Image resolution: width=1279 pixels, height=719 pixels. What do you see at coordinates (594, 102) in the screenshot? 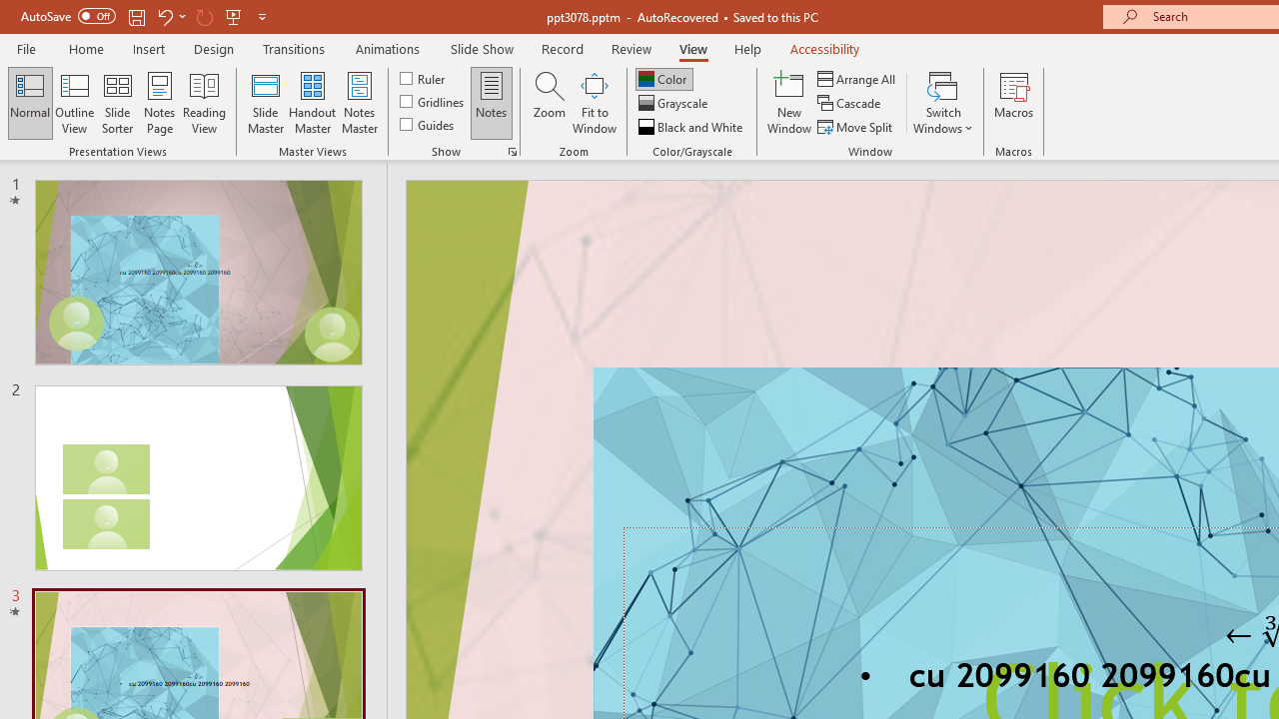
I see `Fit to Window` at bounding box center [594, 102].